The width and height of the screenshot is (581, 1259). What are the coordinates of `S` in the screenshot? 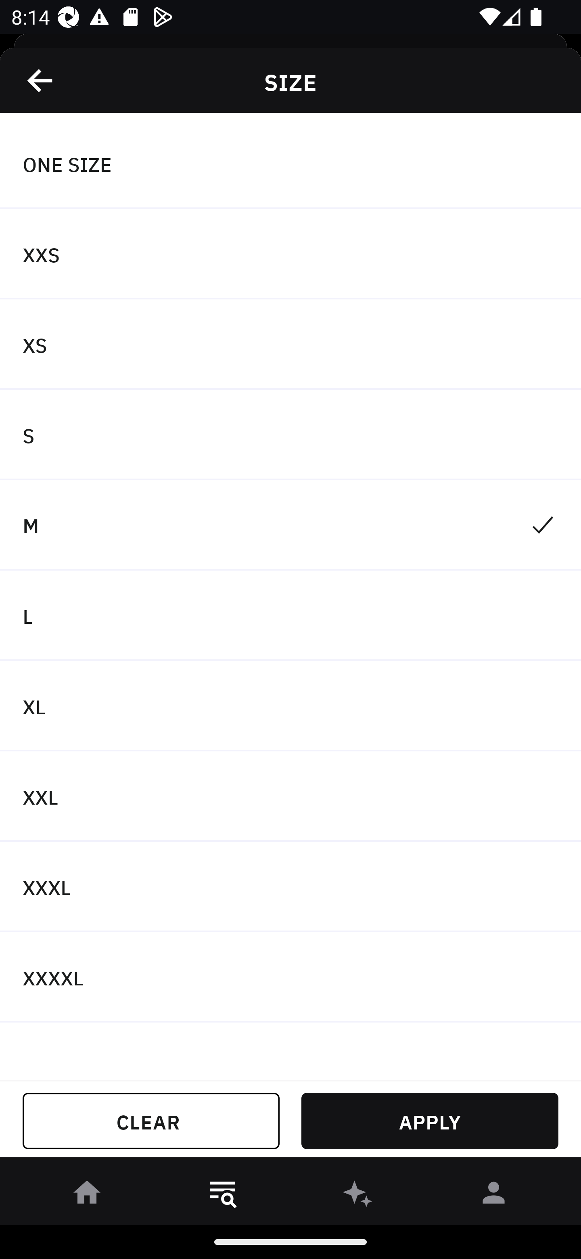 It's located at (290, 435).